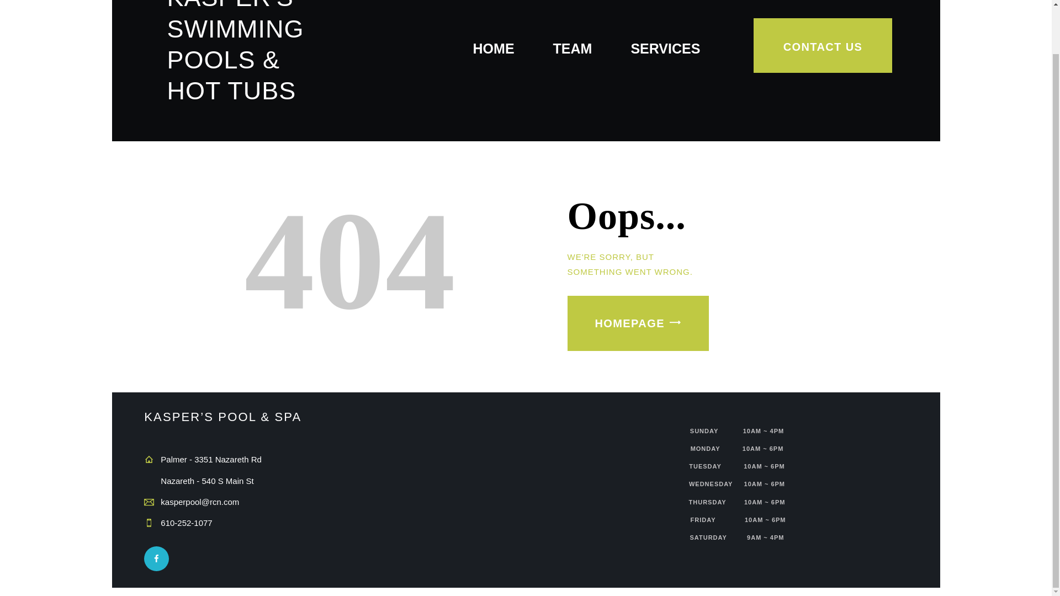 The height and width of the screenshot is (596, 1060). What do you see at coordinates (823, 45) in the screenshot?
I see `CONTACT US` at bounding box center [823, 45].